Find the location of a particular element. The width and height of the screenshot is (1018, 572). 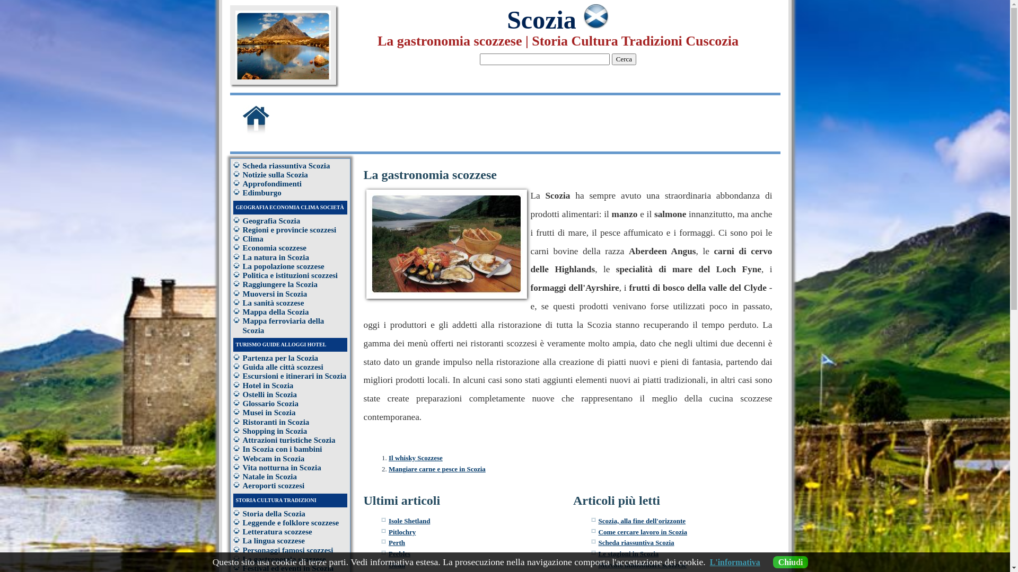

Scozia, alla fine dell'orizzonte is located at coordinates (642, 521).